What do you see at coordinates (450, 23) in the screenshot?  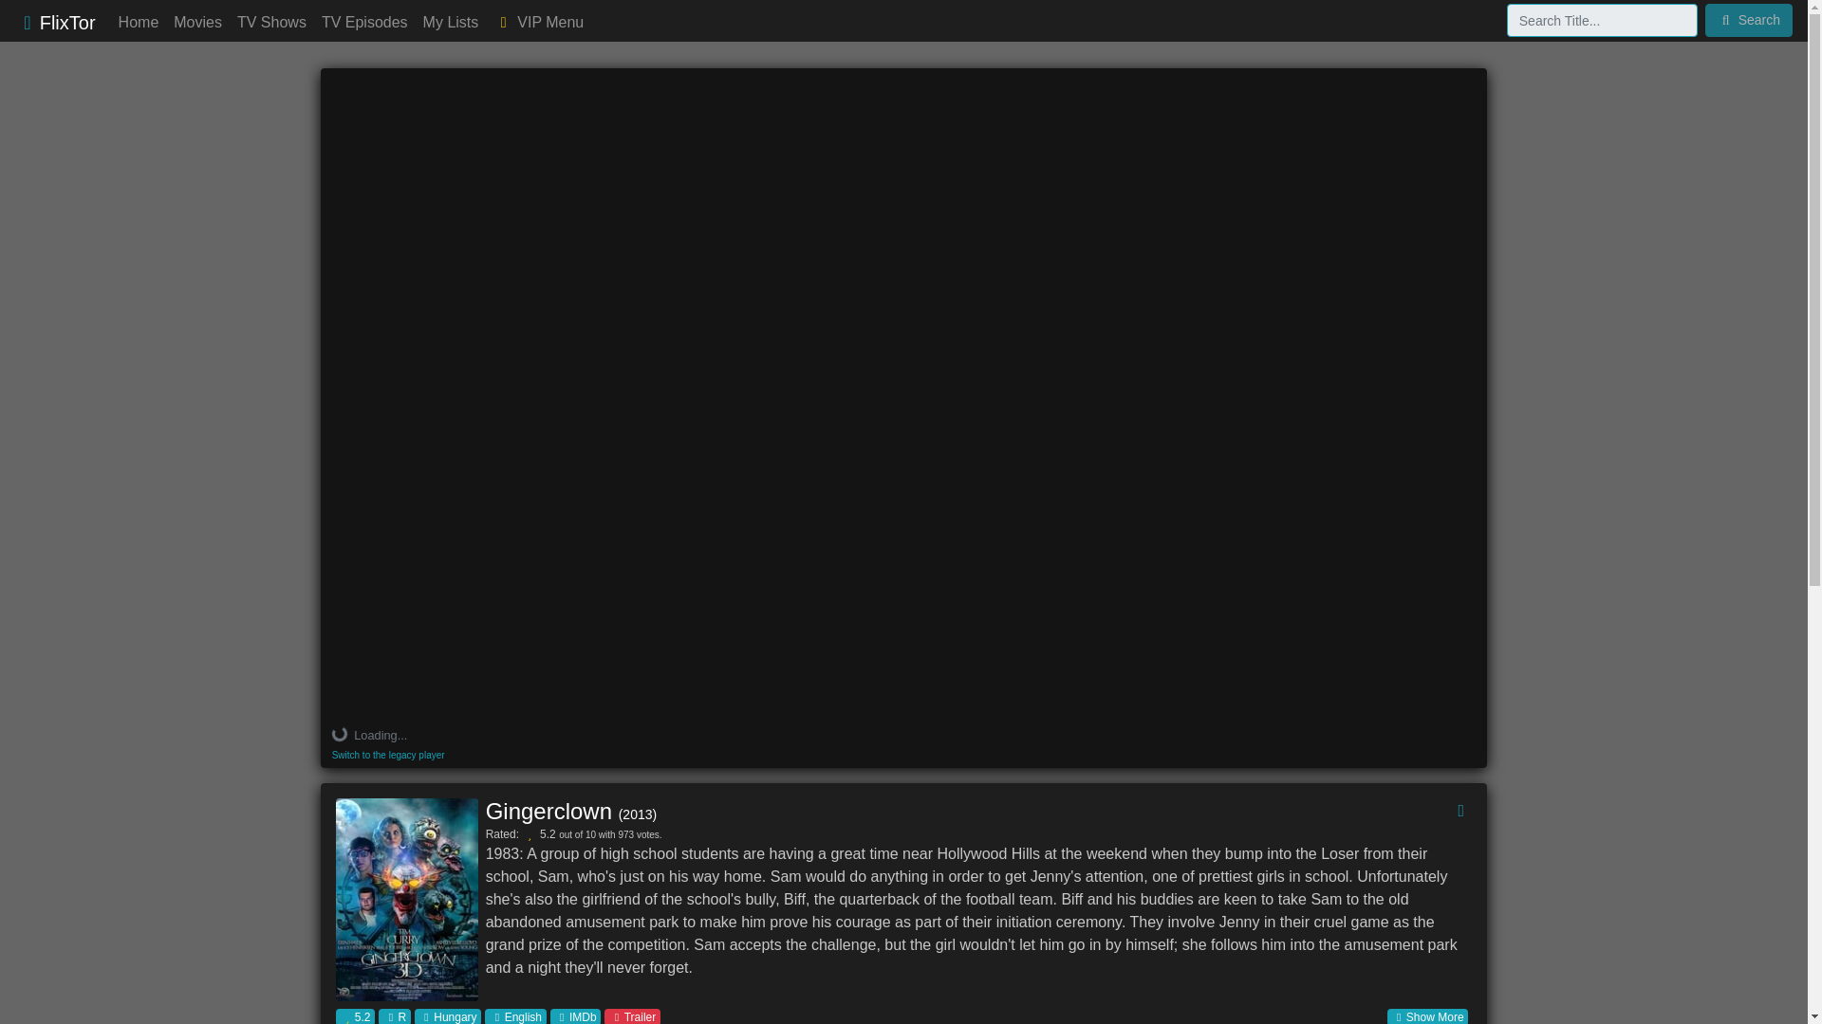 I see `My Lists` at bounding box center [450, 23].